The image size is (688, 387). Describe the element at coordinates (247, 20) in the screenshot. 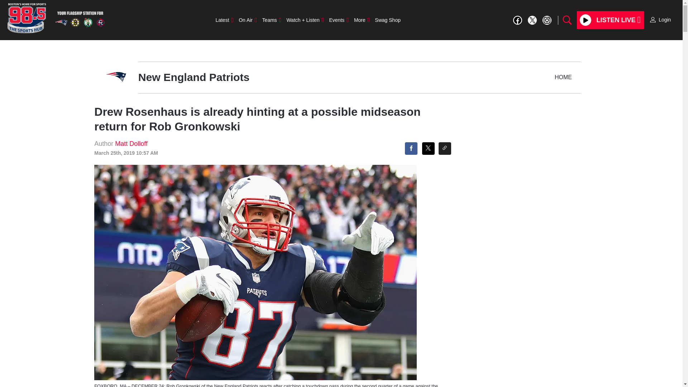

I see `On Air` at that location.